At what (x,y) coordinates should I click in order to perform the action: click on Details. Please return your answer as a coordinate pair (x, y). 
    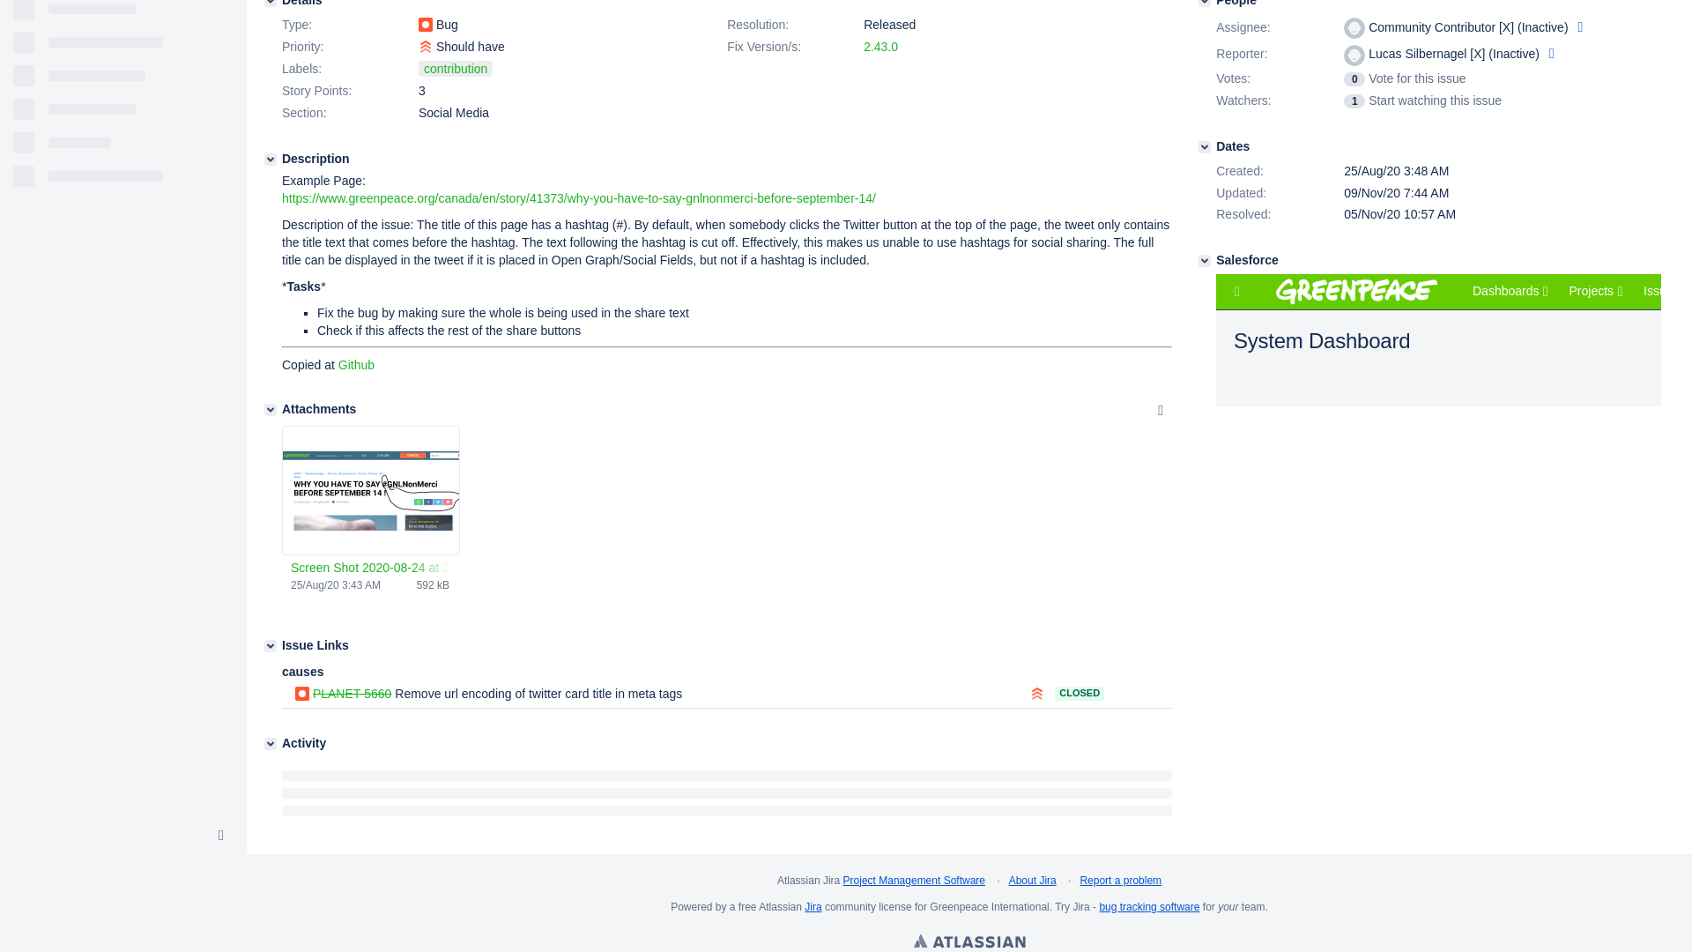
    Looking at the image, I should click on (270, 4).